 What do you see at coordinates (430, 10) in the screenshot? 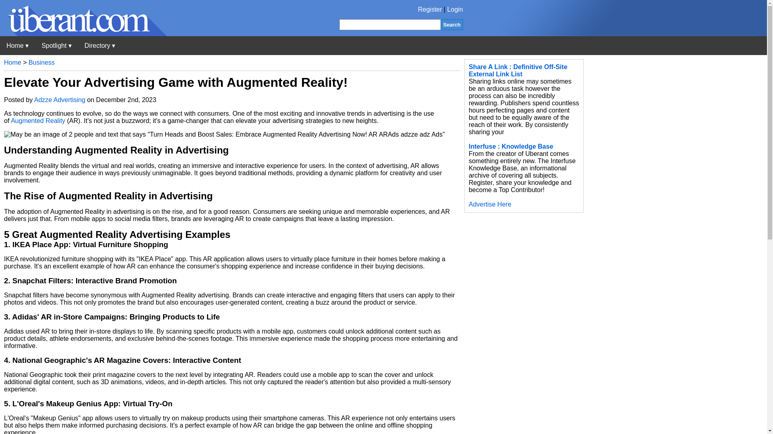
I see `Register` at bounding box center [430, 10].